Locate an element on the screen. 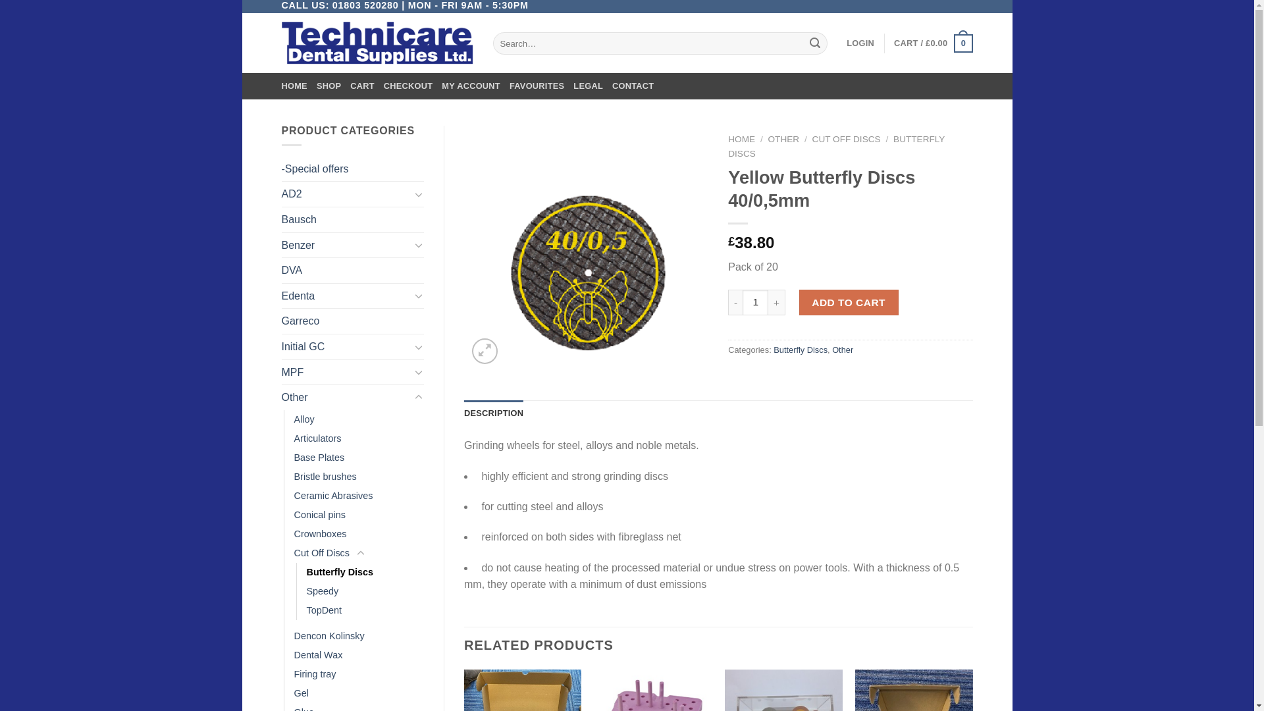 The image size is (1264, 711). Qty is located at coordinates (756, 302).